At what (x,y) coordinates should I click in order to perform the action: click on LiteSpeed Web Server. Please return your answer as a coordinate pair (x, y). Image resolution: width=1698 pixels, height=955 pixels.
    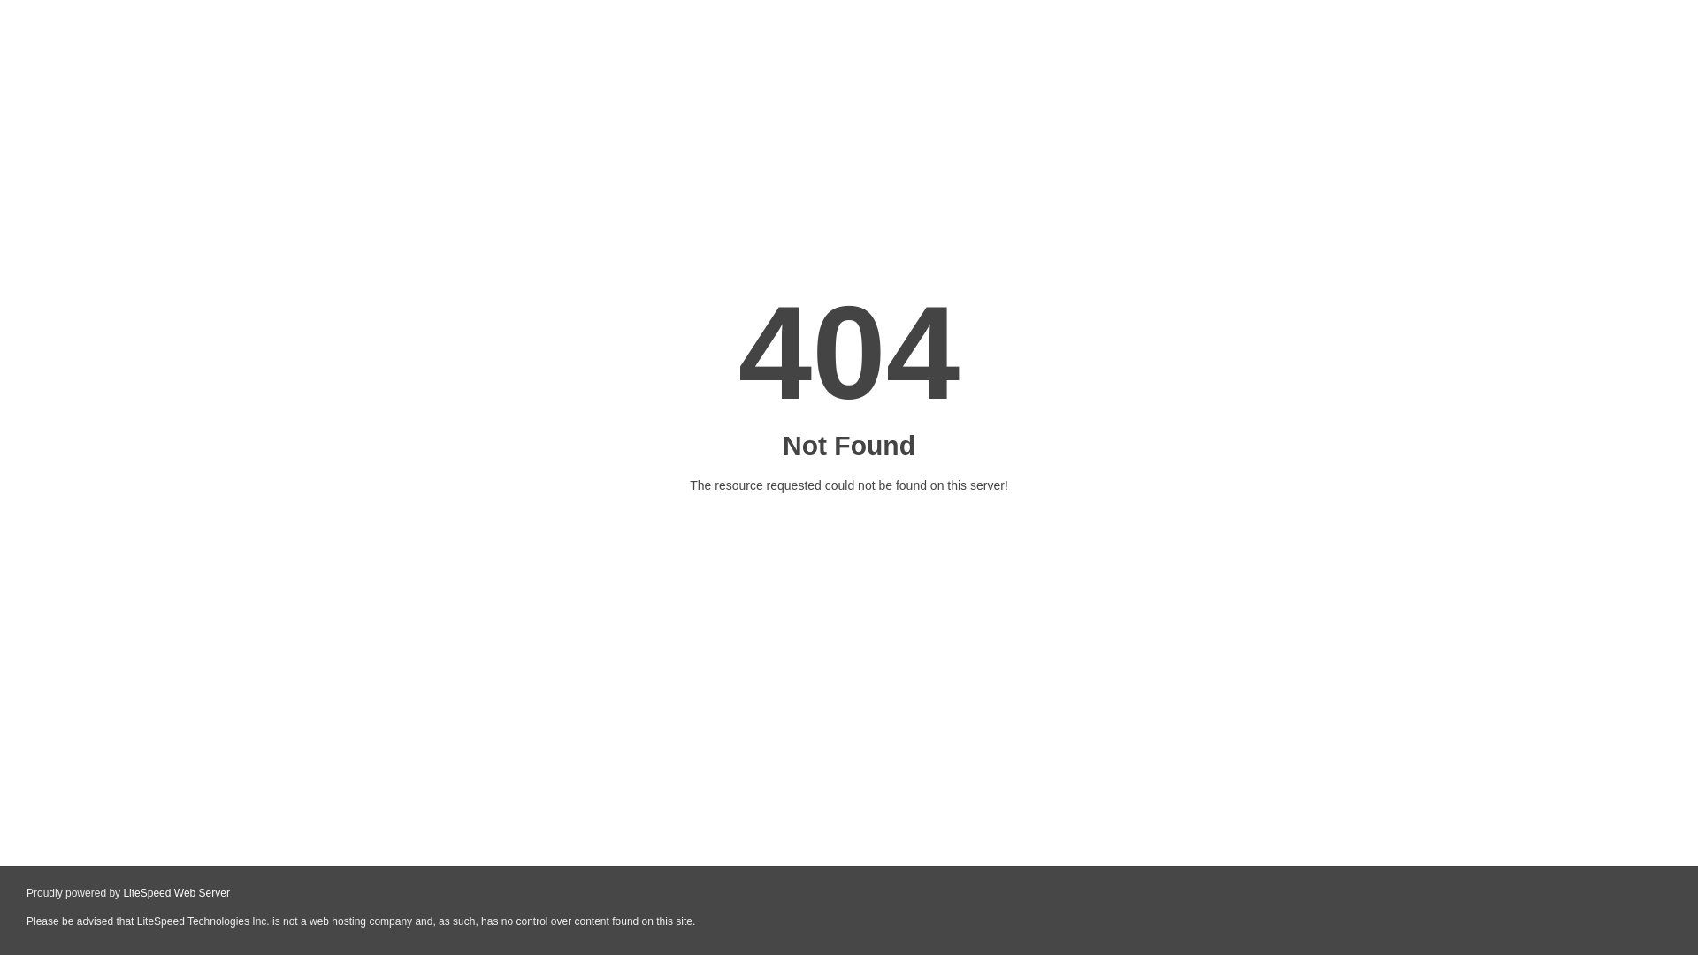
    Looking at the image, I should click on (177, 893).